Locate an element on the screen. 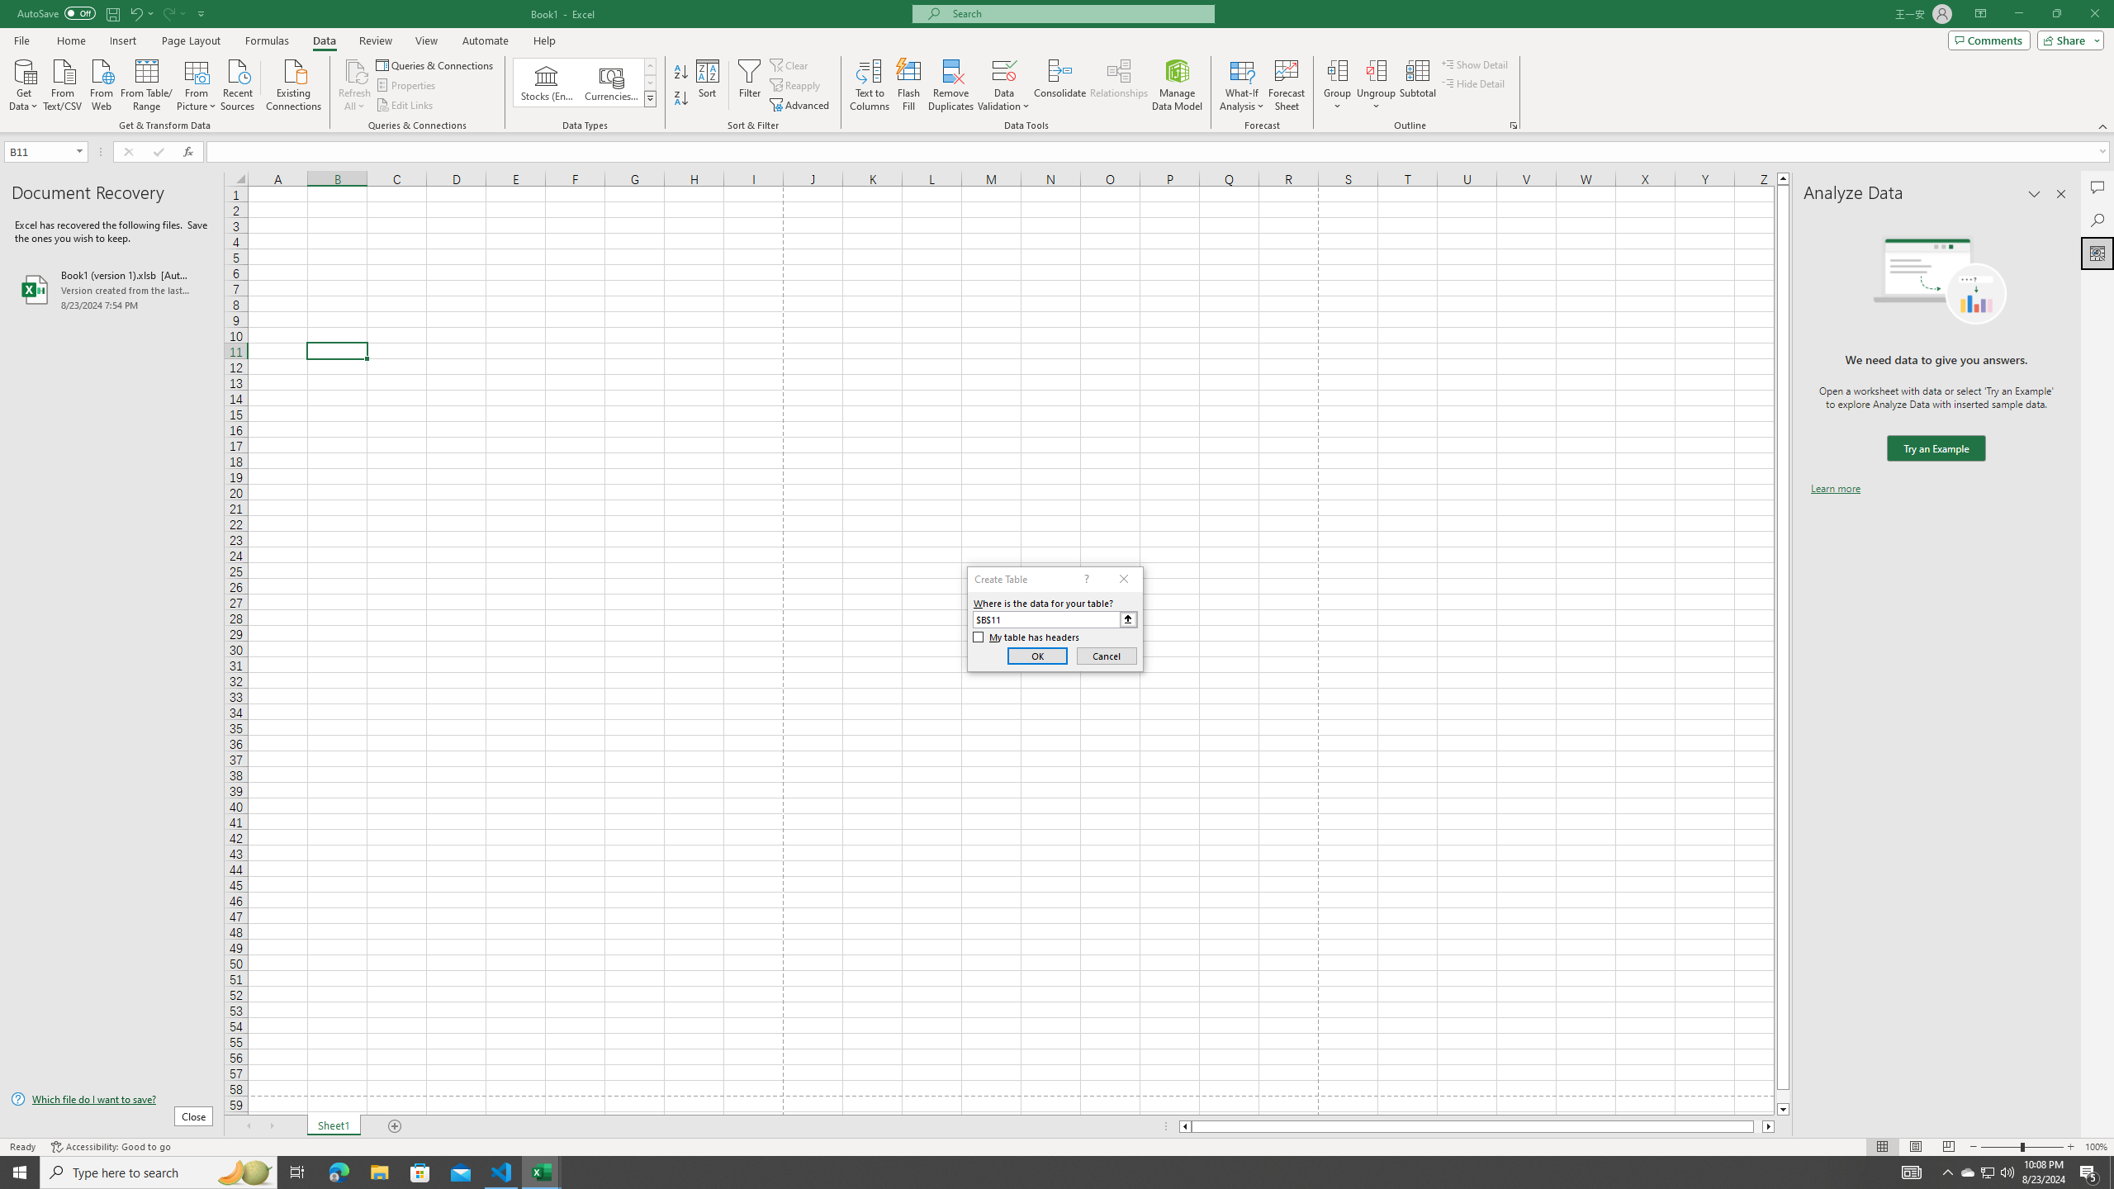  From Table/Range is located at coordinates (147, 83).